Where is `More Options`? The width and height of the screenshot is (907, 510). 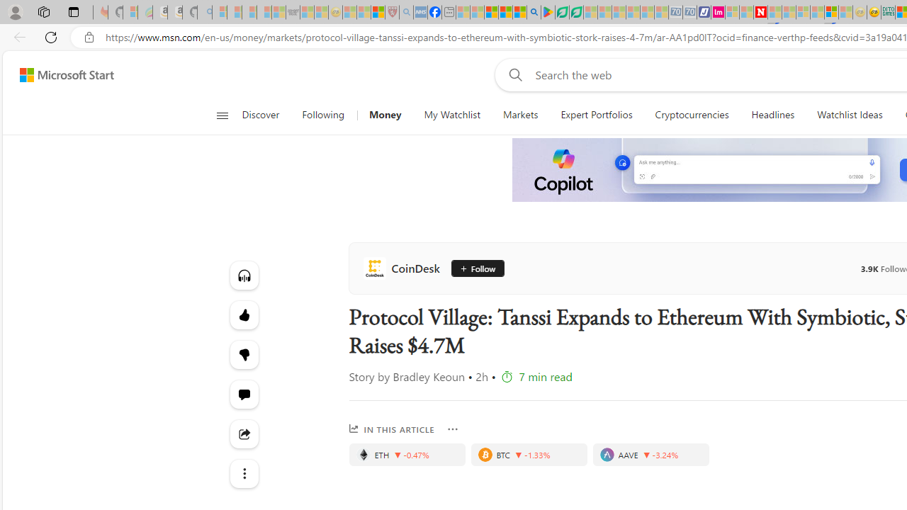
More Options is located at coordinates (453, 429).